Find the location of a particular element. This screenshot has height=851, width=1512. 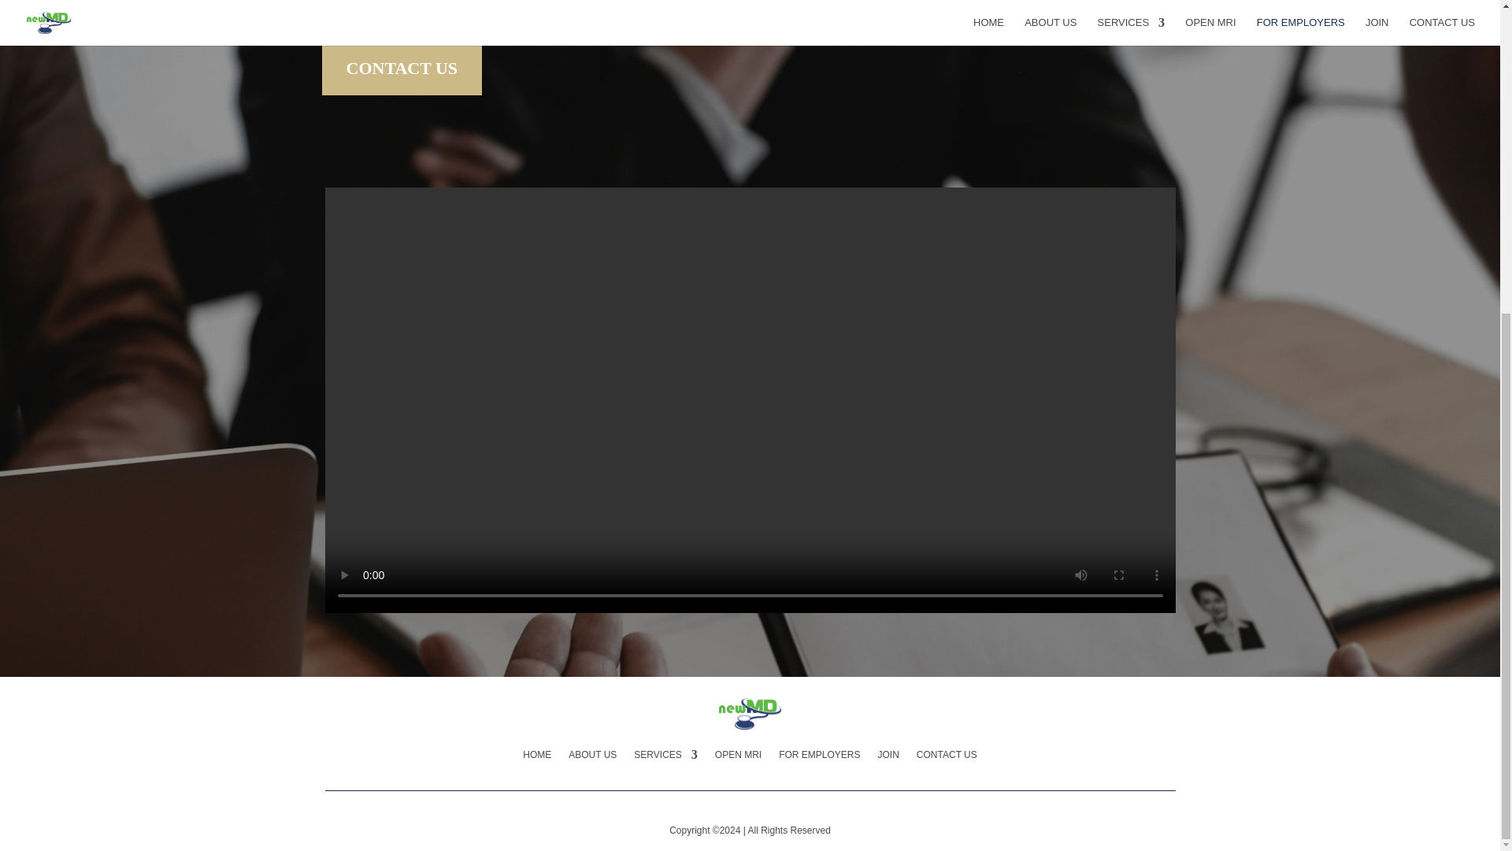

OPEN MRI is located at coordinates (739, 752).